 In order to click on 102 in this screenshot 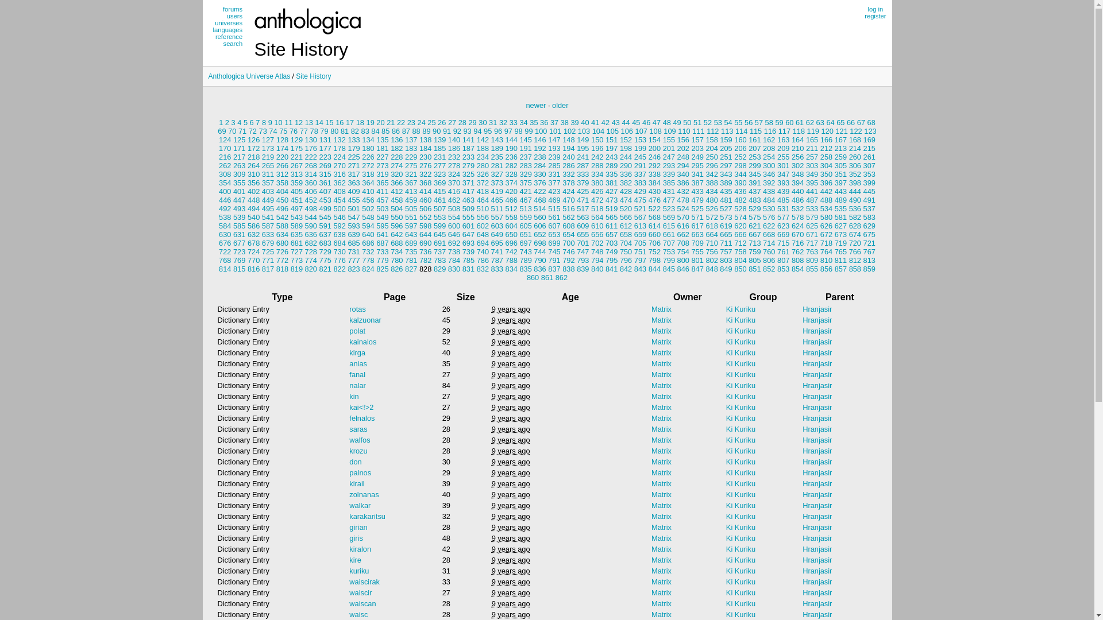, I will do `click(570, 131)`.